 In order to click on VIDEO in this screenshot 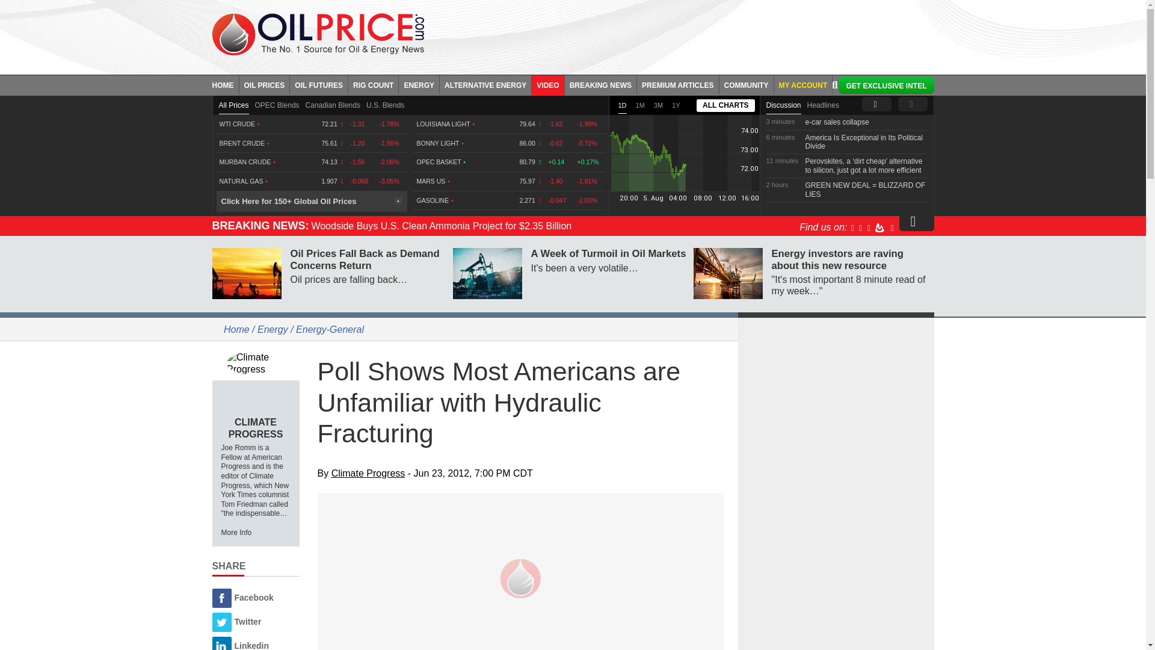, I will do `click(547, 84)`.